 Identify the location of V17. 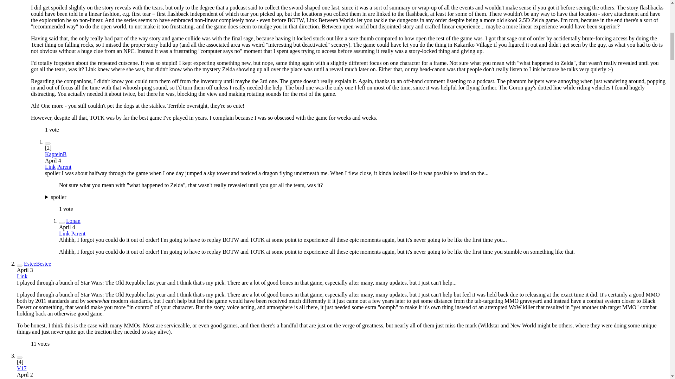
(22, 368).